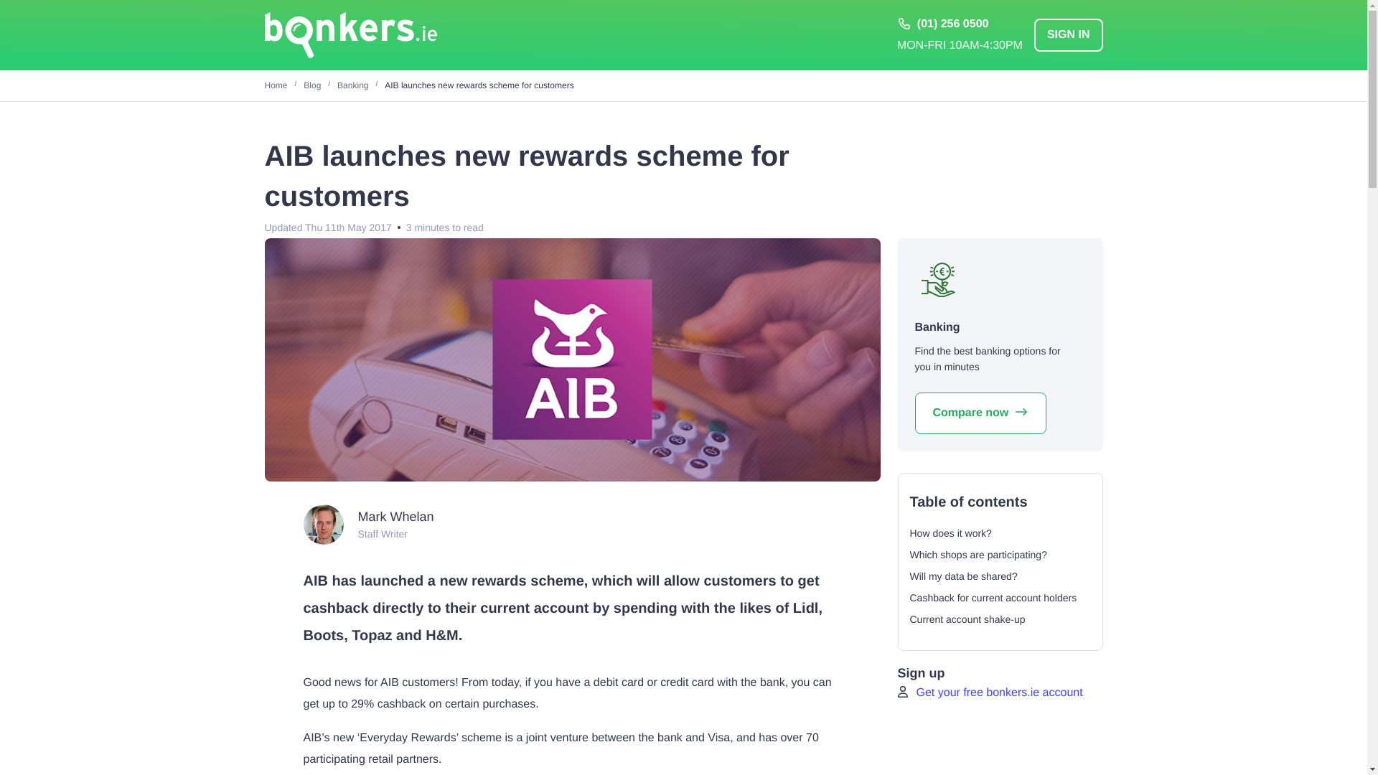 The width and height of the screenshot is (1378, 775). What do you see at coordinates (395, 517) in the screenshot?
I see `Mark Whelan` at bounding box center [395, 517].